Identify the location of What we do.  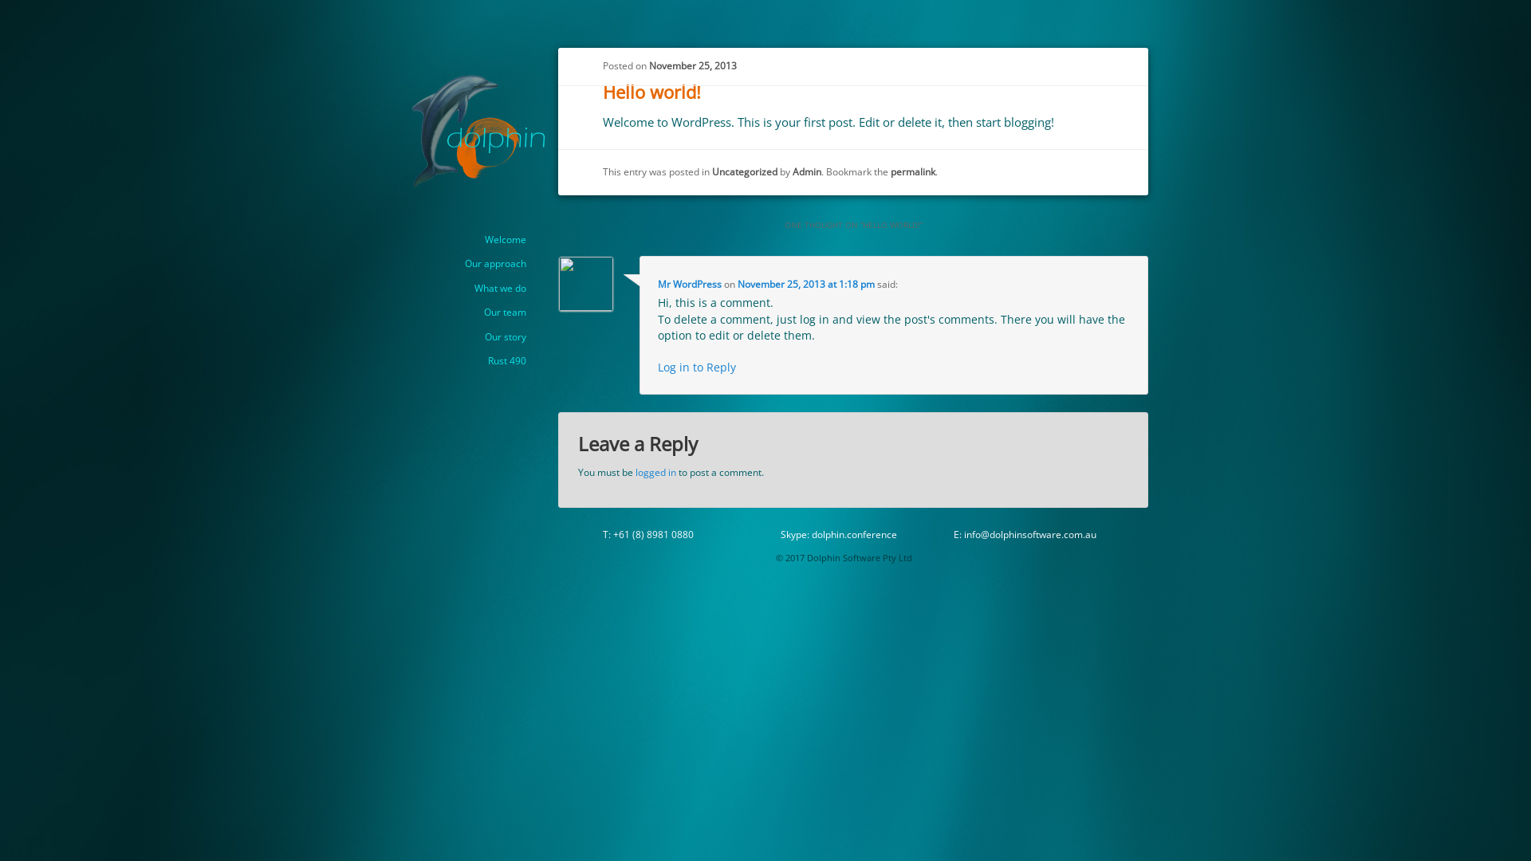
(501, 288).